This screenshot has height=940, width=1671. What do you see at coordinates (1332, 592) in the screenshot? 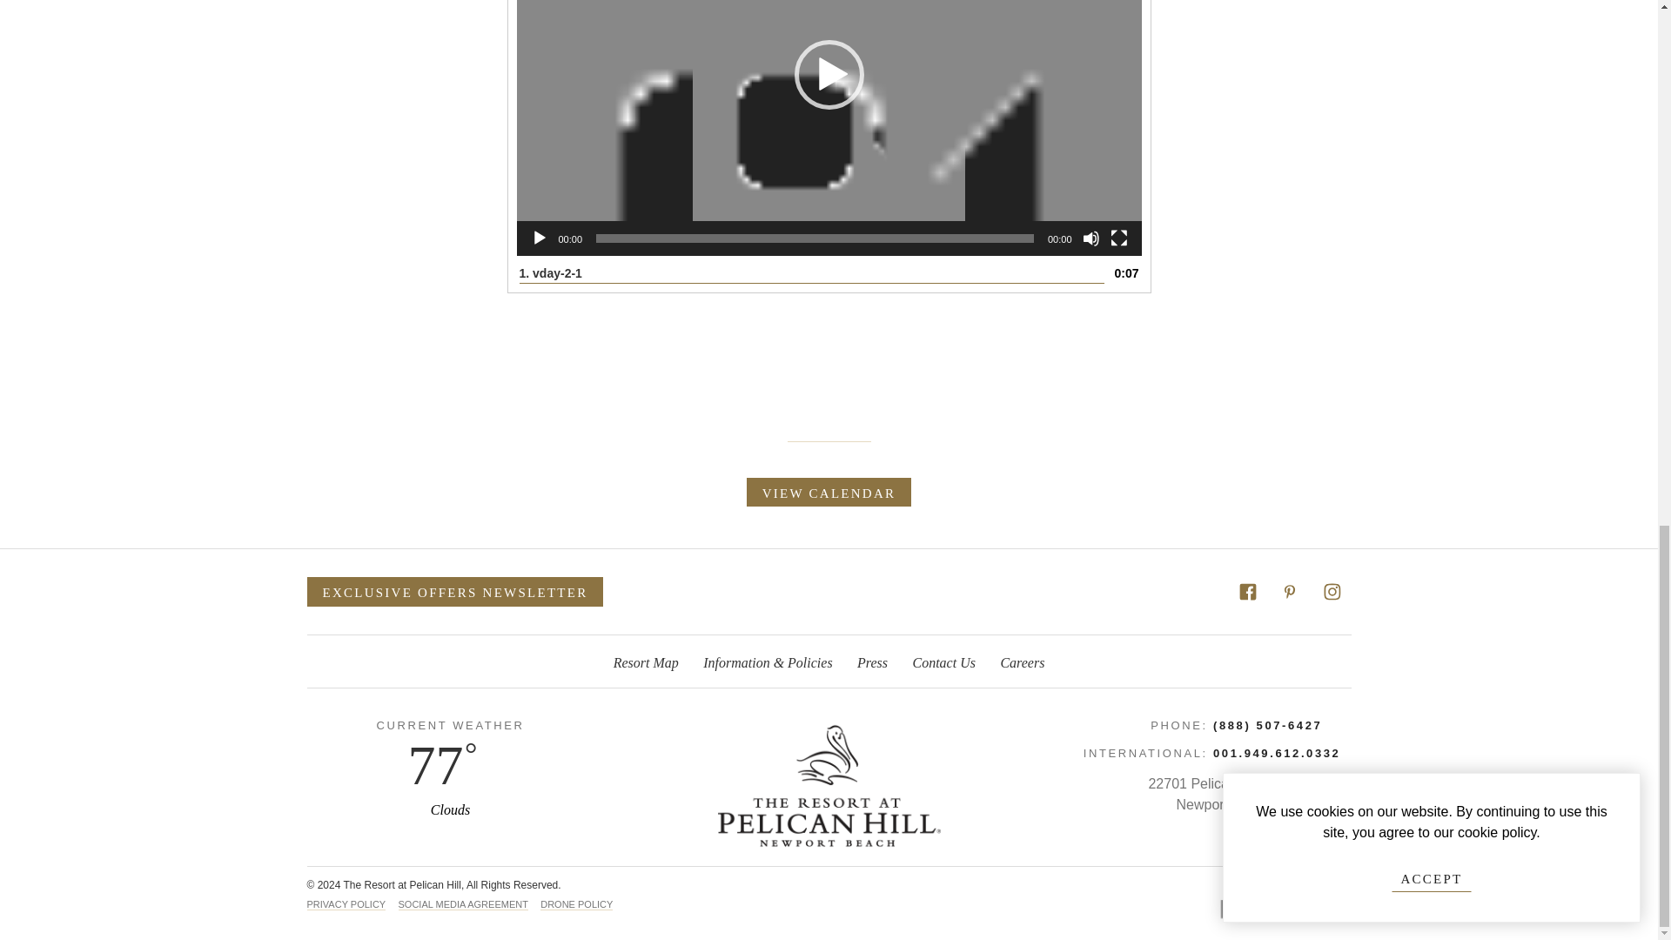
I see `Instagram` at bounding box center [1332, 592].